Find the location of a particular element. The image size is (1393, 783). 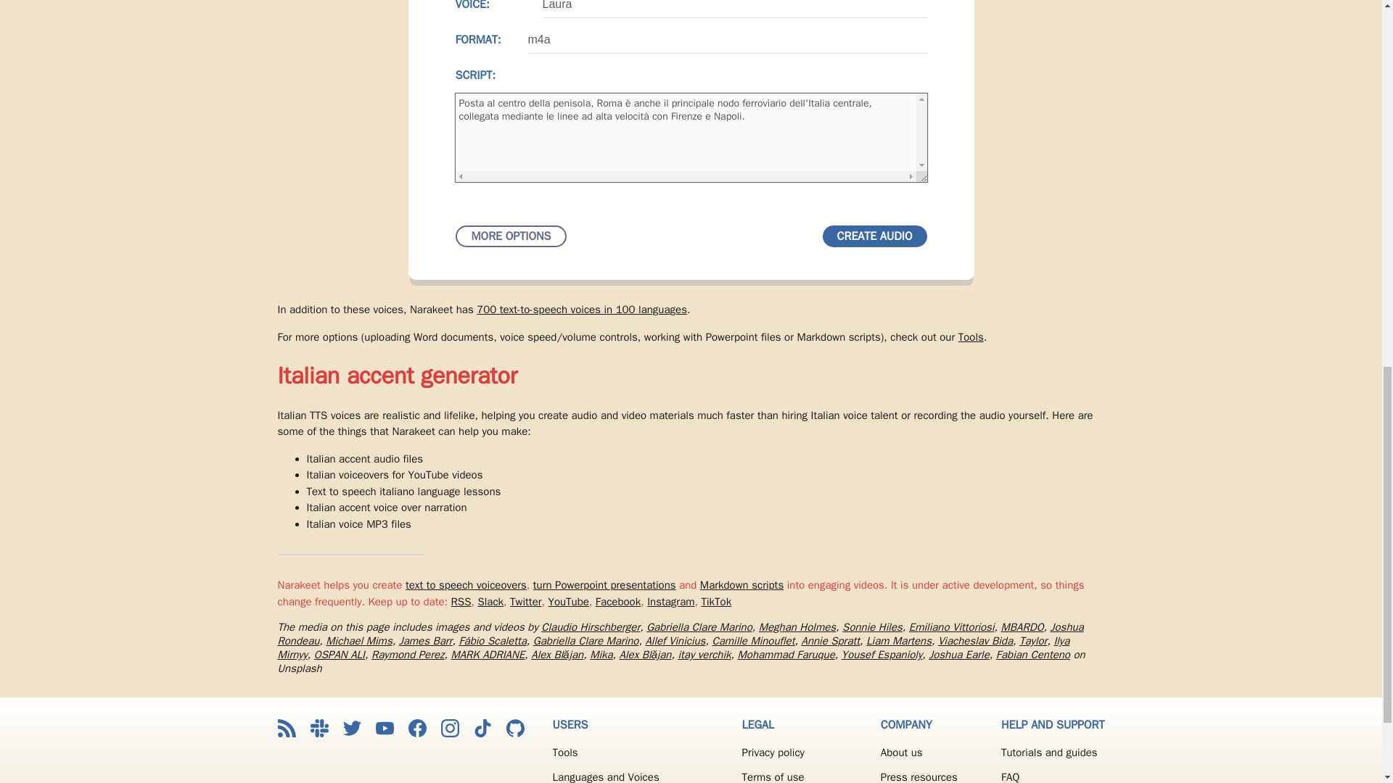

Instagram is located at coordinates (670, 600).